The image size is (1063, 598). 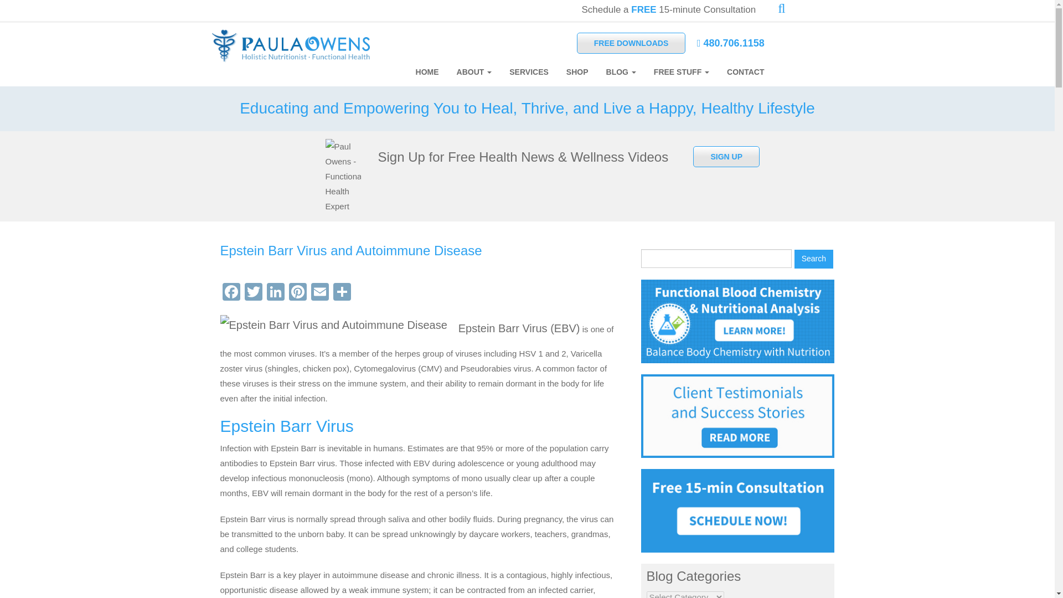 I want to click on Home, so click(x=427, y=72).